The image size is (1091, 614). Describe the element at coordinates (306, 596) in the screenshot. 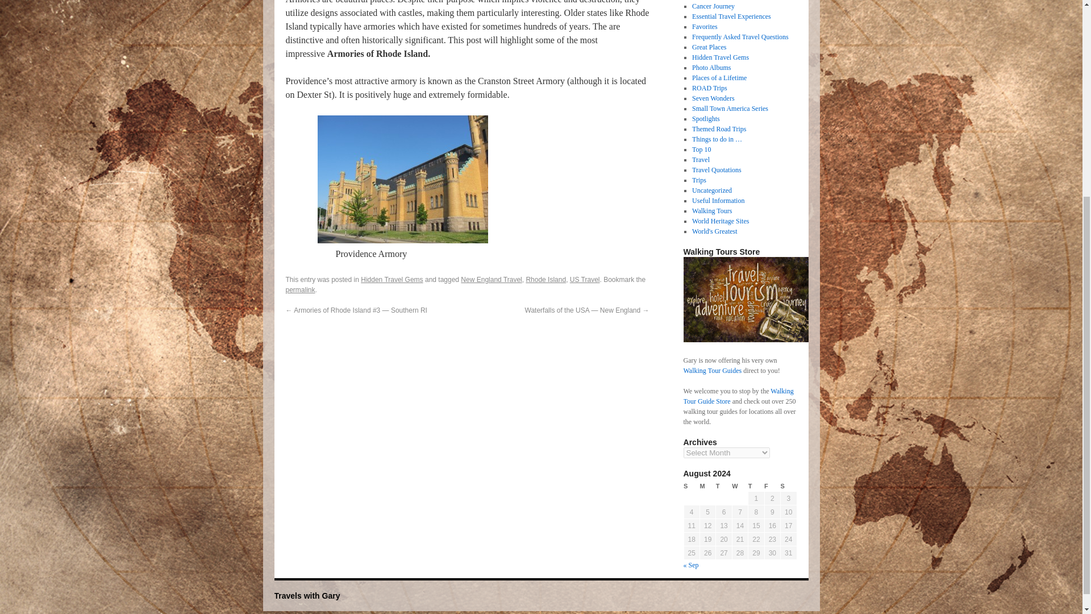

I see `Travels with Gary` at that location.